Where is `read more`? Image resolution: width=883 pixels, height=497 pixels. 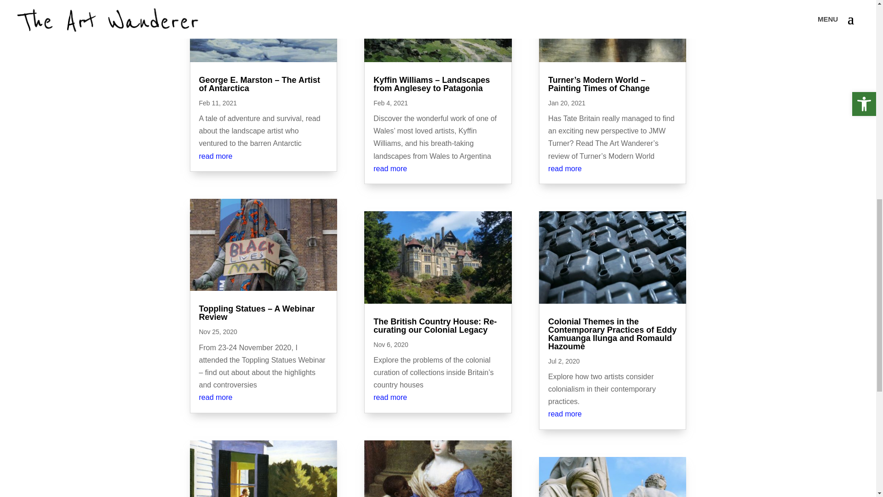
read more is located at coordinates (215, 397).